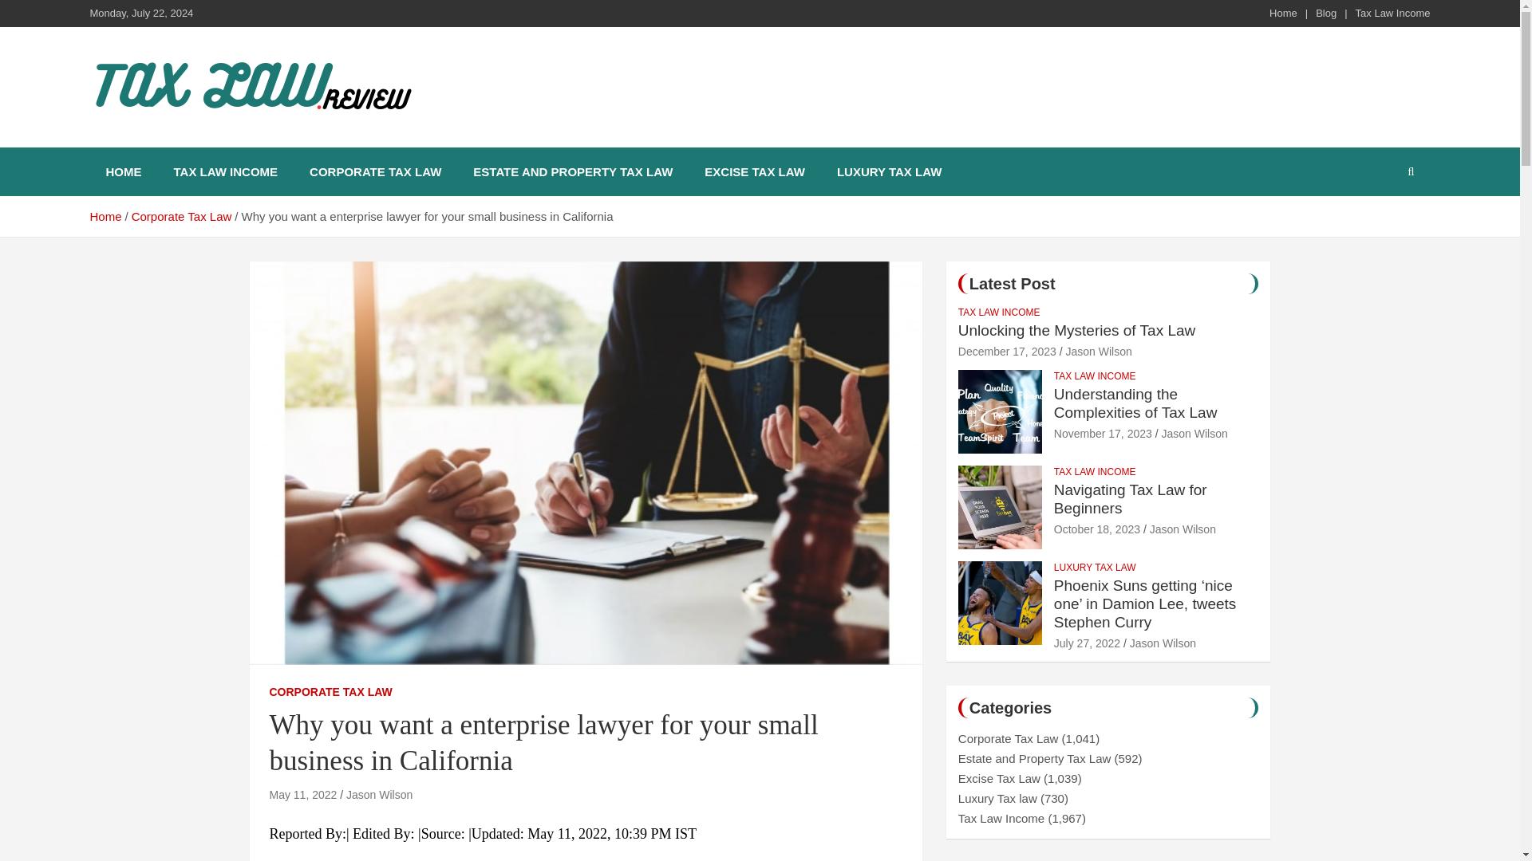 This screenshot has height=861, width=1532. I want to click on HOME, so click(123, 171).